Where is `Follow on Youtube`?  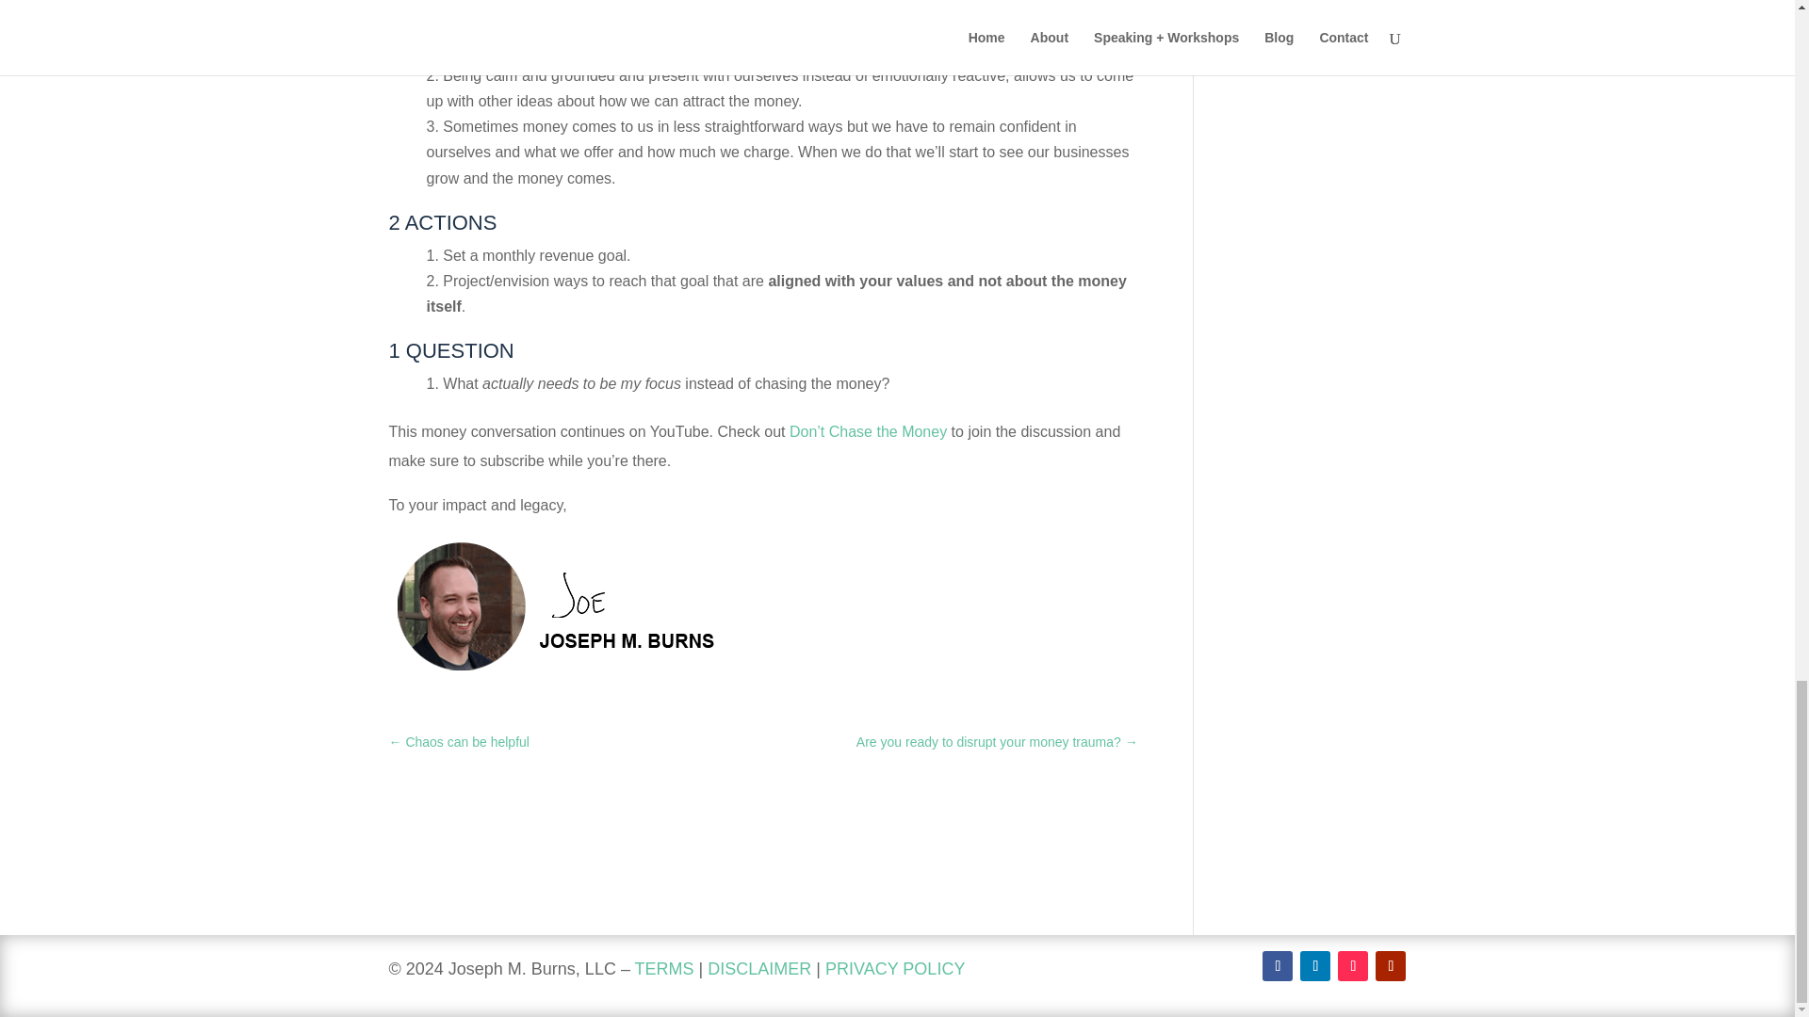
Follow on Youtube is located at coordinates (1390, 966).